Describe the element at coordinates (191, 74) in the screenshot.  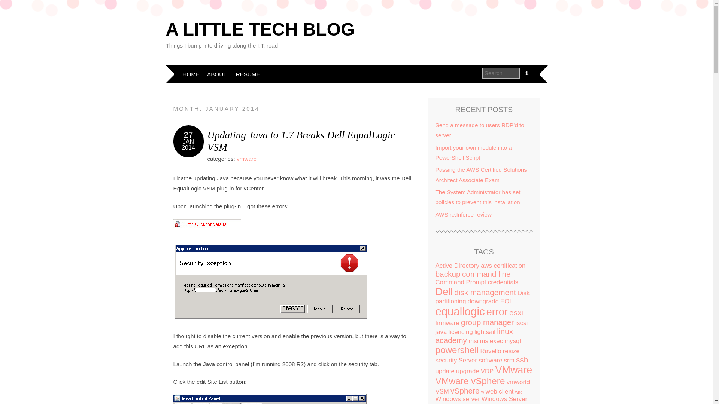
I see `HOME` at that location.